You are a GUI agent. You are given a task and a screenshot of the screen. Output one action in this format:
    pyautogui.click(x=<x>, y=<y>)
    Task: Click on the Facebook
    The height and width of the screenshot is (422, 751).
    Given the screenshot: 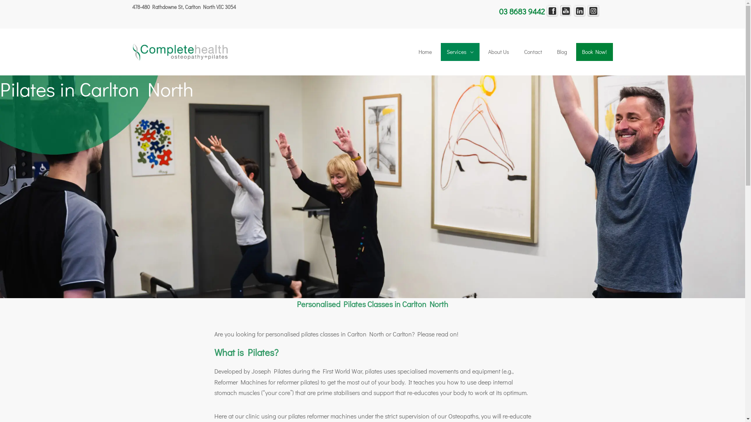 What is the action you would take?
    pyautogui.click(x=552, y=11)
    